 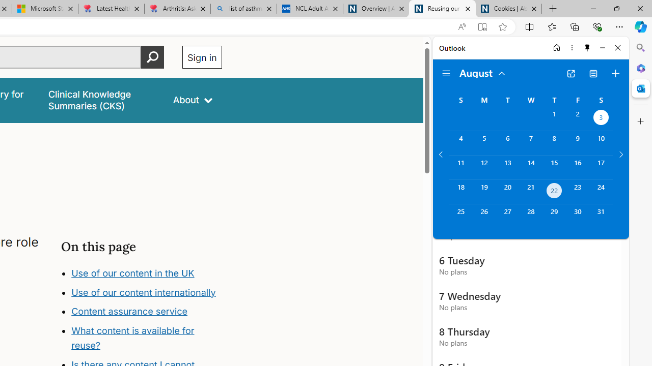 What do you see at coordinates (507, 167) in the screenshot?
I see `Tuesday, August 13, 2024. ` at bounding box center [507, 167].